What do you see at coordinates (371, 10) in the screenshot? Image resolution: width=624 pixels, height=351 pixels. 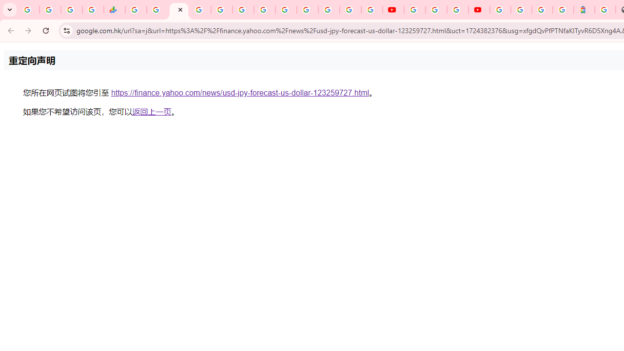 I see `Privacy Checkup` at bounding box center [371, 10].